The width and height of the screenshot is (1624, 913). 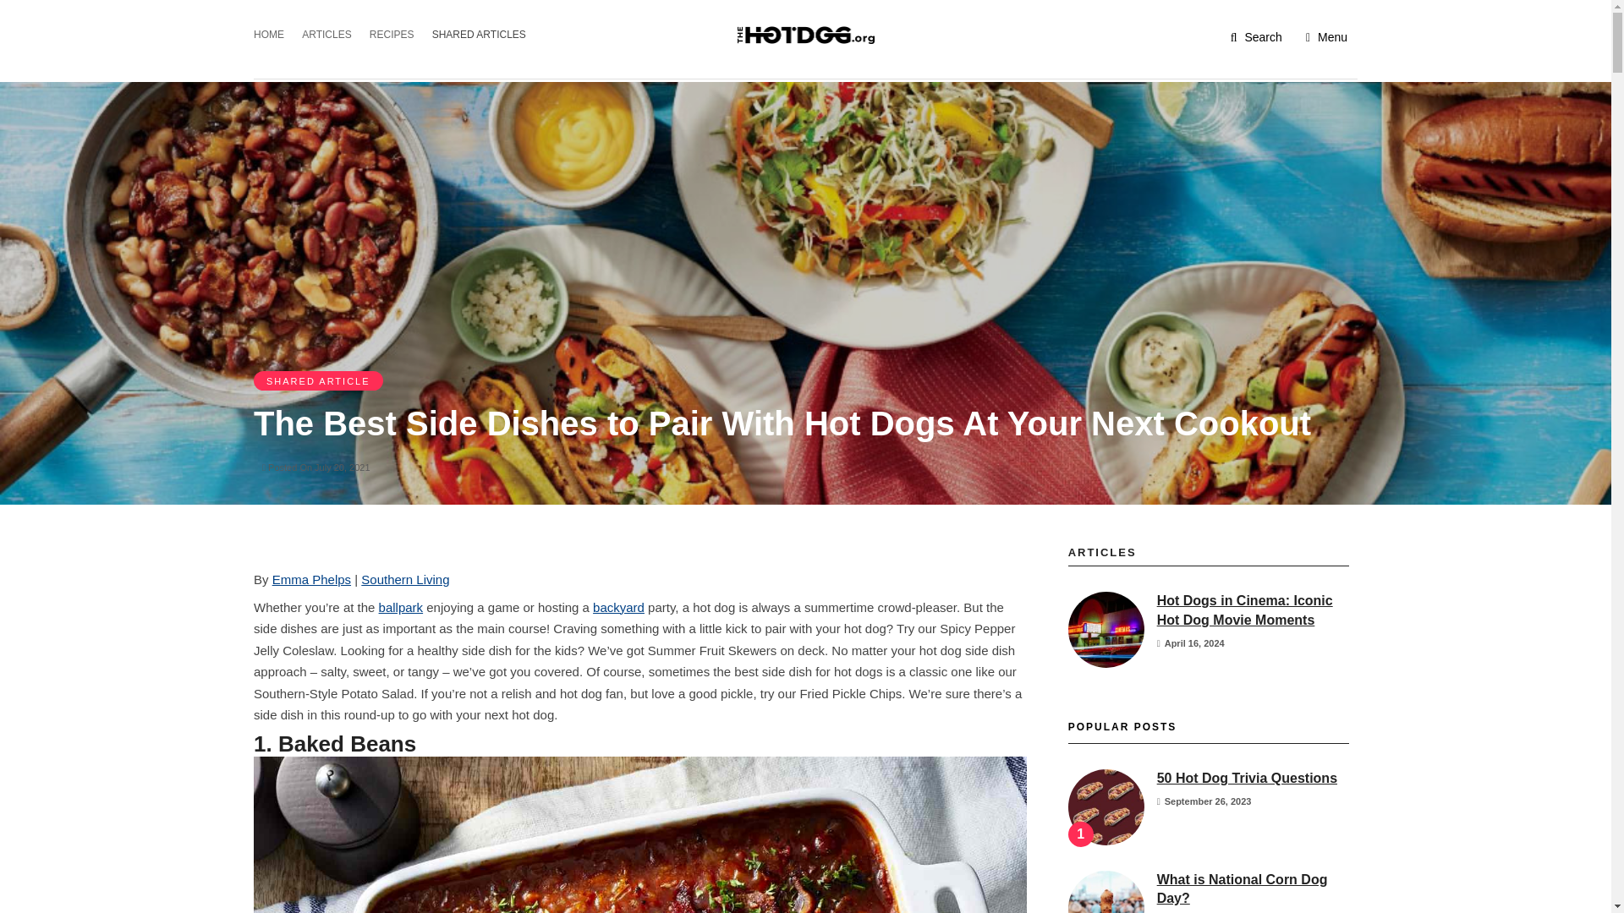 What do you see at coordinates (311, 578) in the screenshot?
I see `Emma Phelps` at bounding box center [311, 578].